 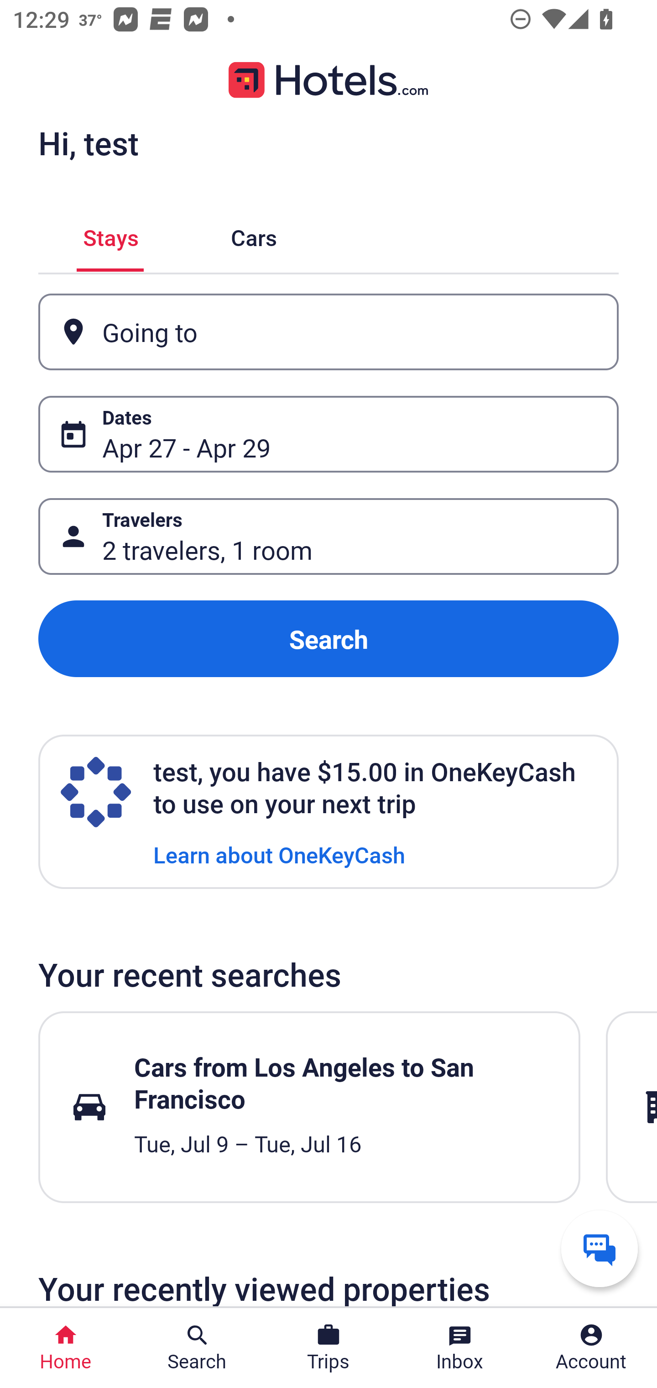 What do you see at coordinates (328, 1348) in the screenshot?
I see `Trips Trips Button` at bounding box center [328, 1348].